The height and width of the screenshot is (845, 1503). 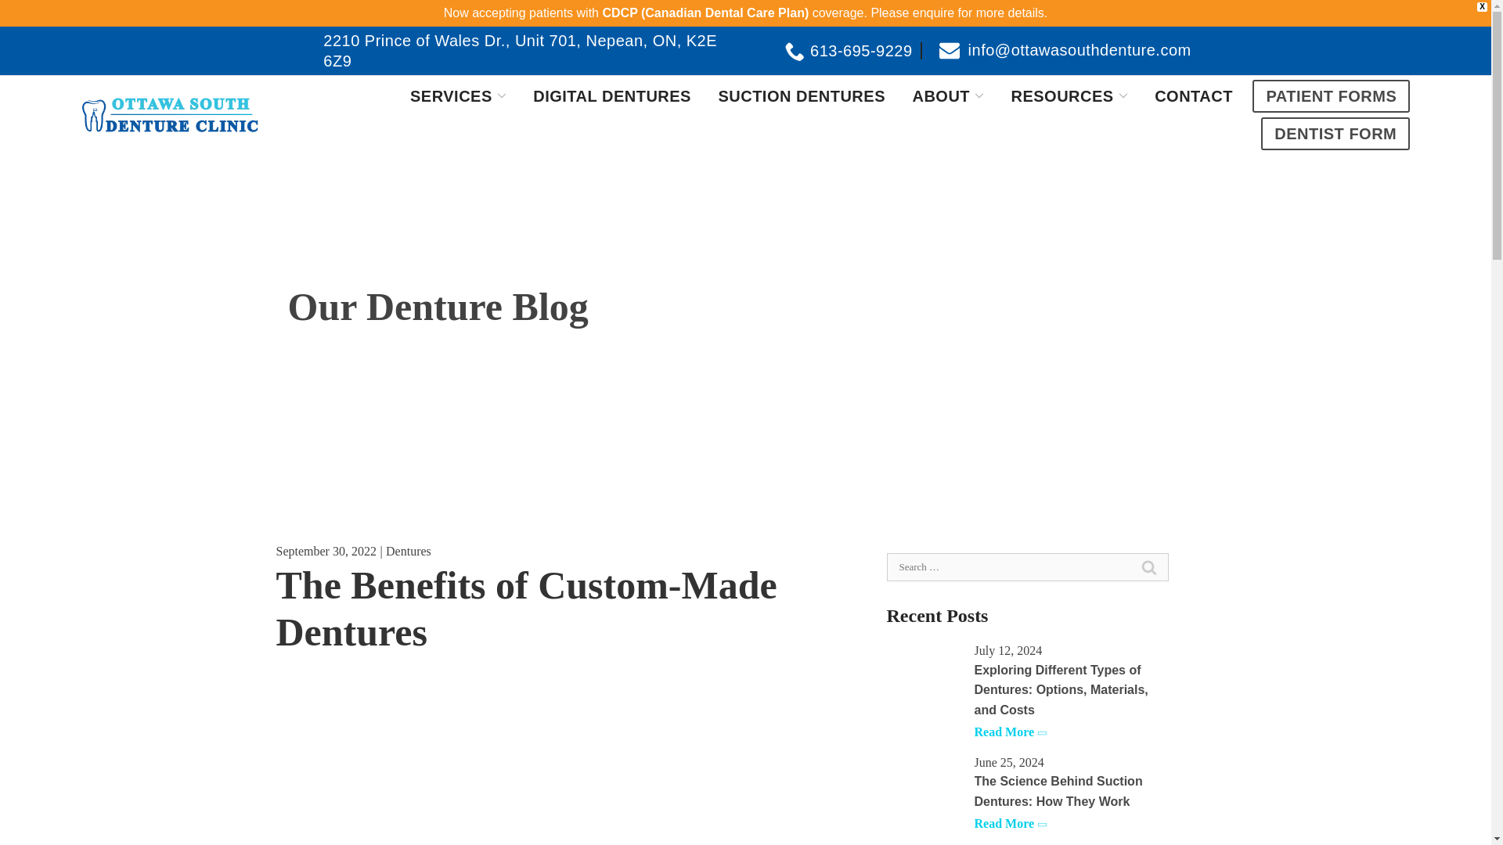 What do you see at coordinates (612, 95) in the screenshot?
I see `DIGITAL DENTURES` at bounding box center [612, 95].